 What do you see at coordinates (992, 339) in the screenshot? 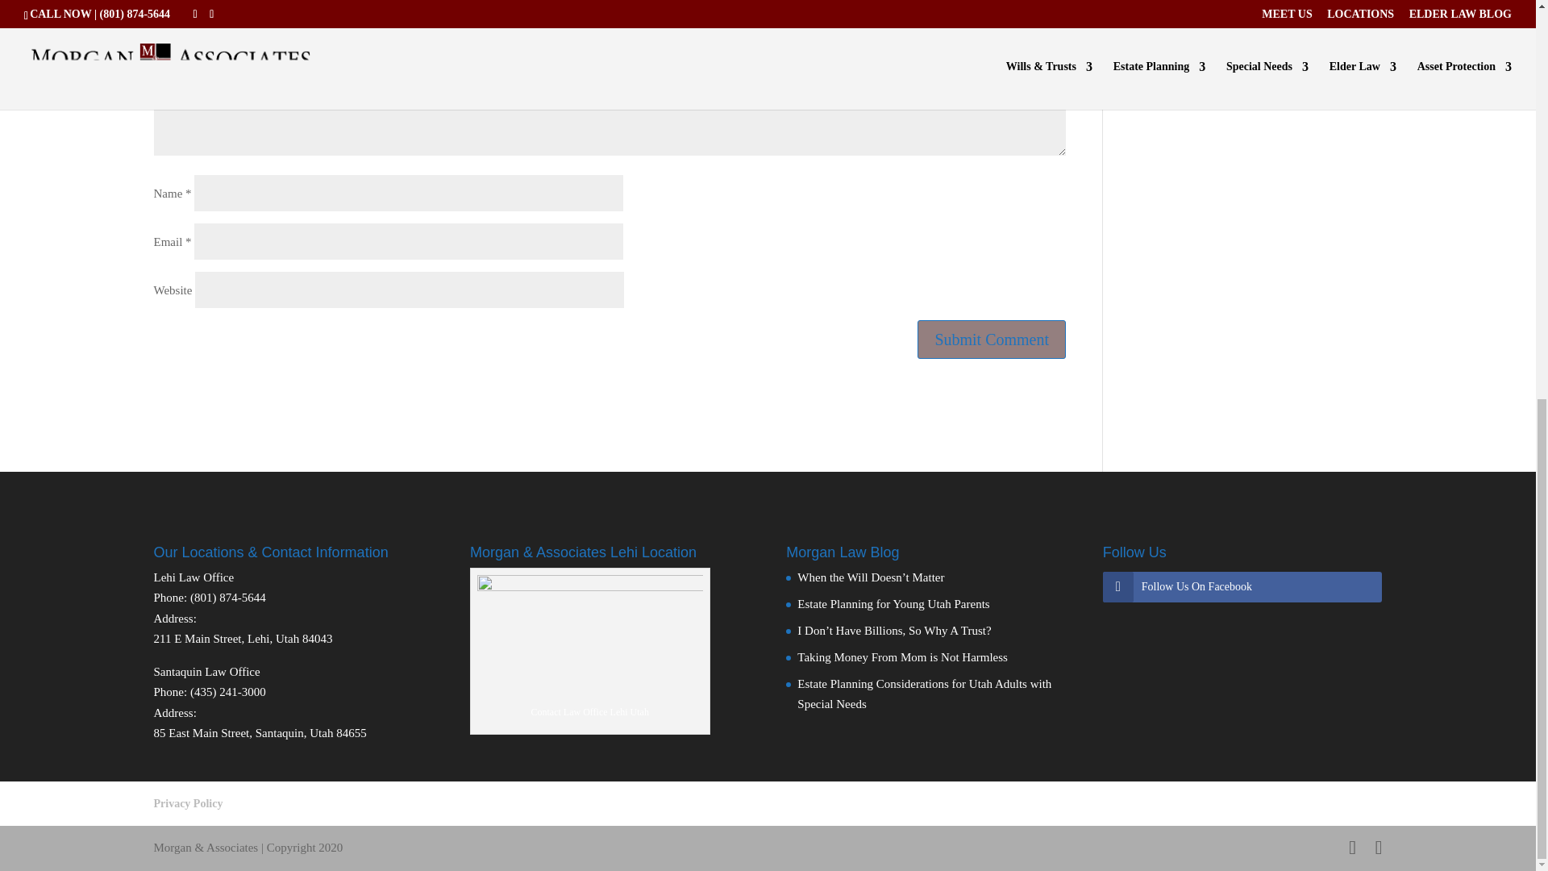
I see `Submit Comment` at bounding box center [992, 339].